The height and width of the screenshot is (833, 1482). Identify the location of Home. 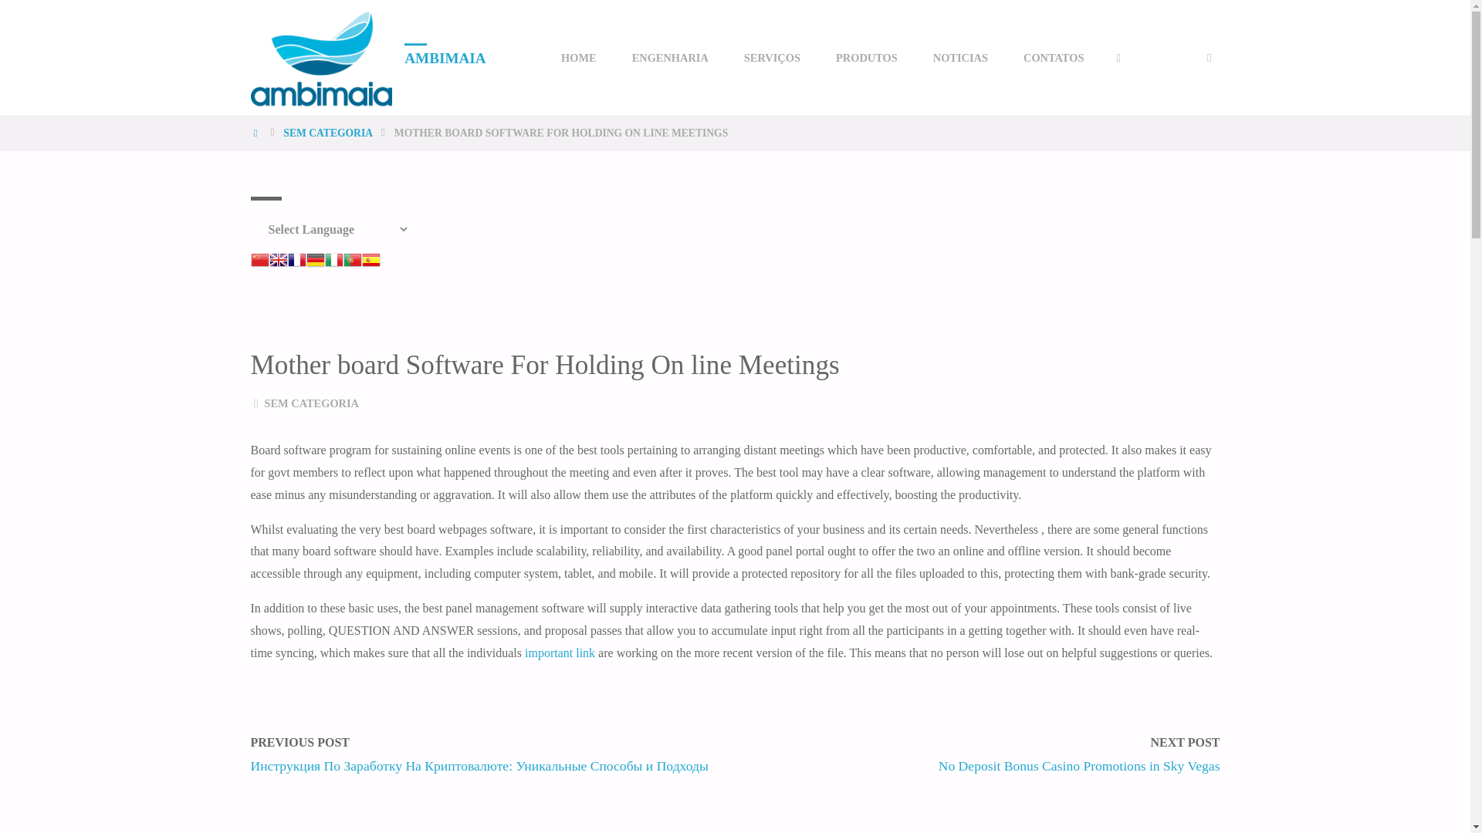
(256, 133).